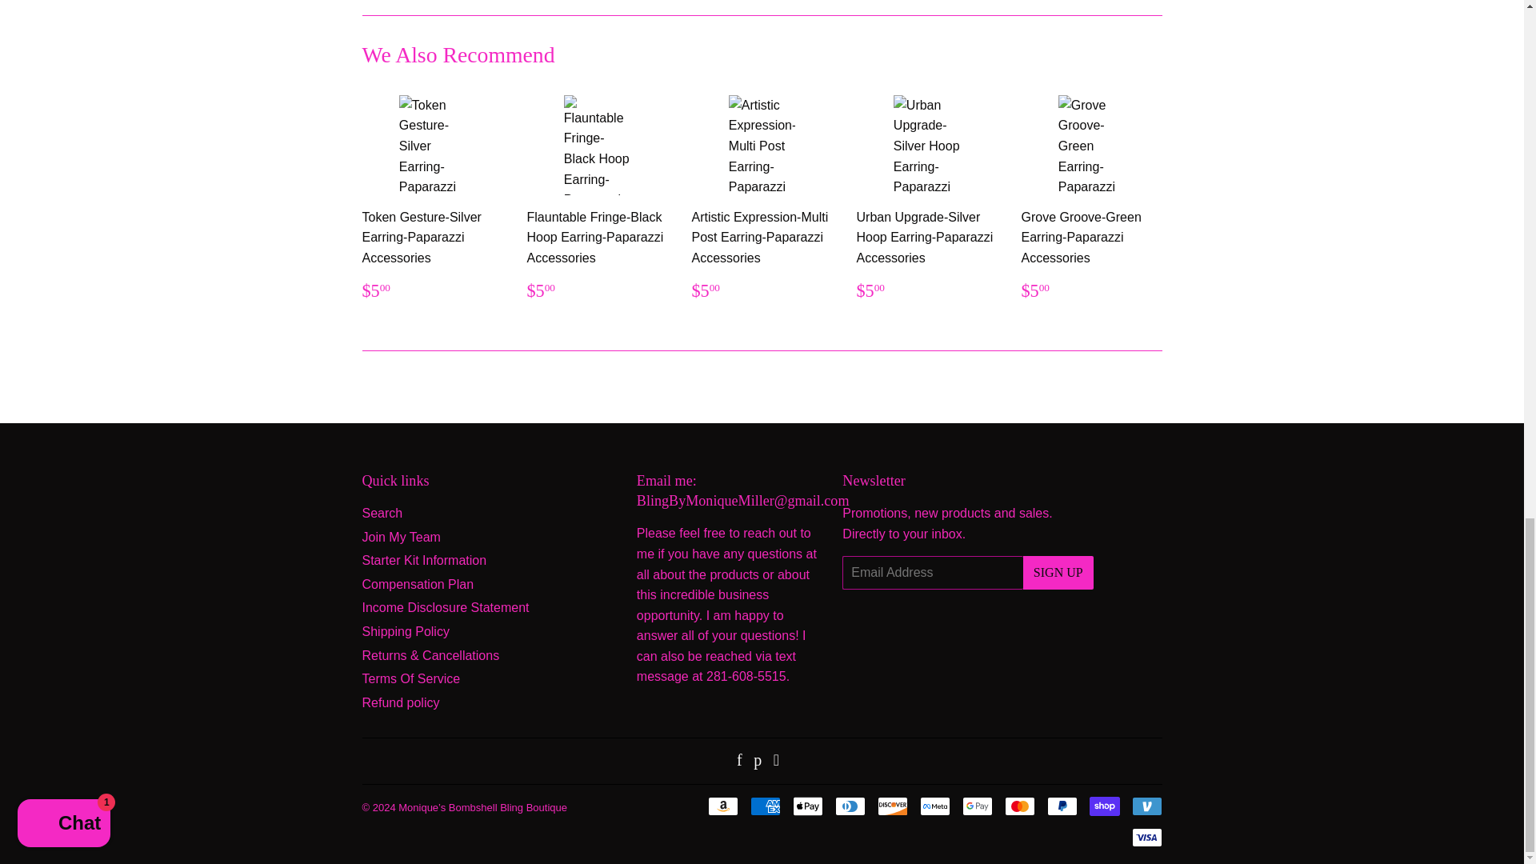 This screenshot has width=1536, height=864. Describe the element at coordinates (765, 806) in the screenshot. I see `American Express` at that location.